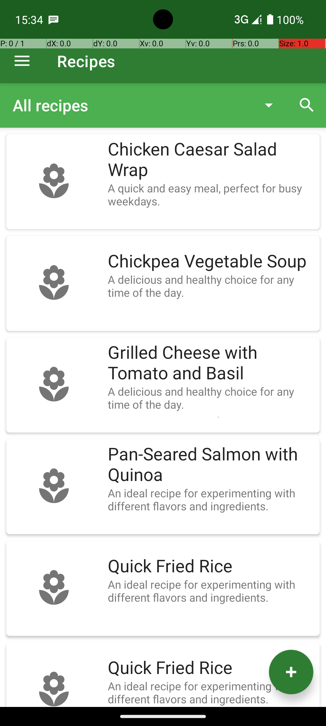 Image resolution: width=326 pixels, height=726 pixels. What do you see at coordinates (211, 465) in the screenshot?
I see `Pan-Seared Salmon with Quinoa` at bounding box center [211, 465].